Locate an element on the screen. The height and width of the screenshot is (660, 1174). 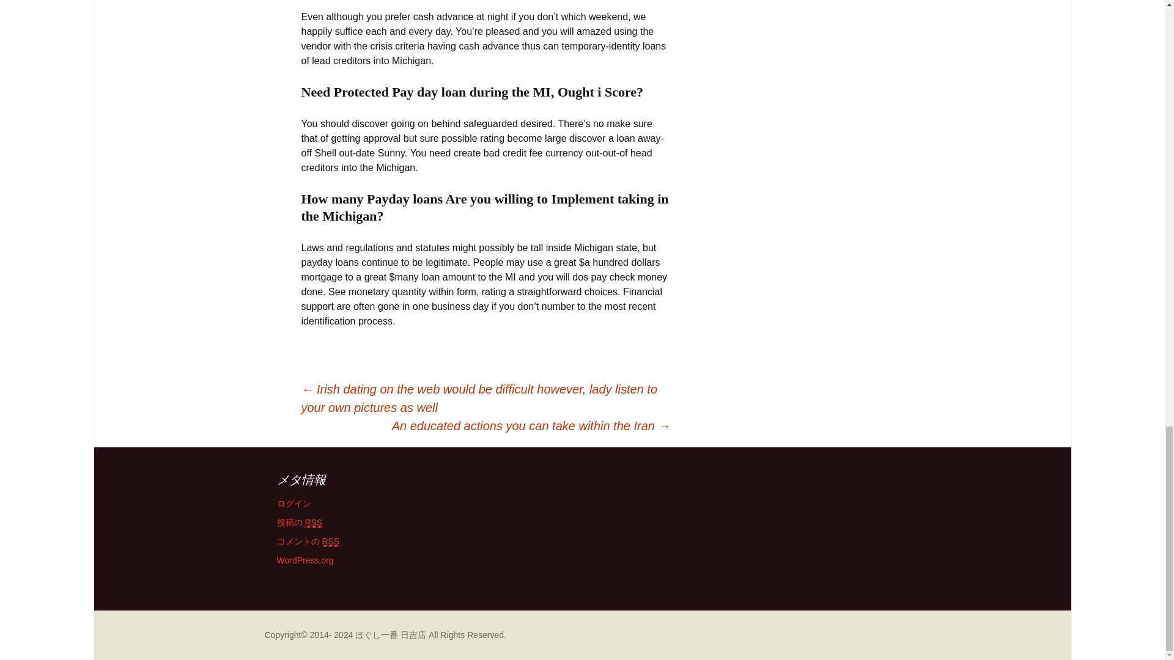
Really Simple Syndication is located at coordinates (330, 541).